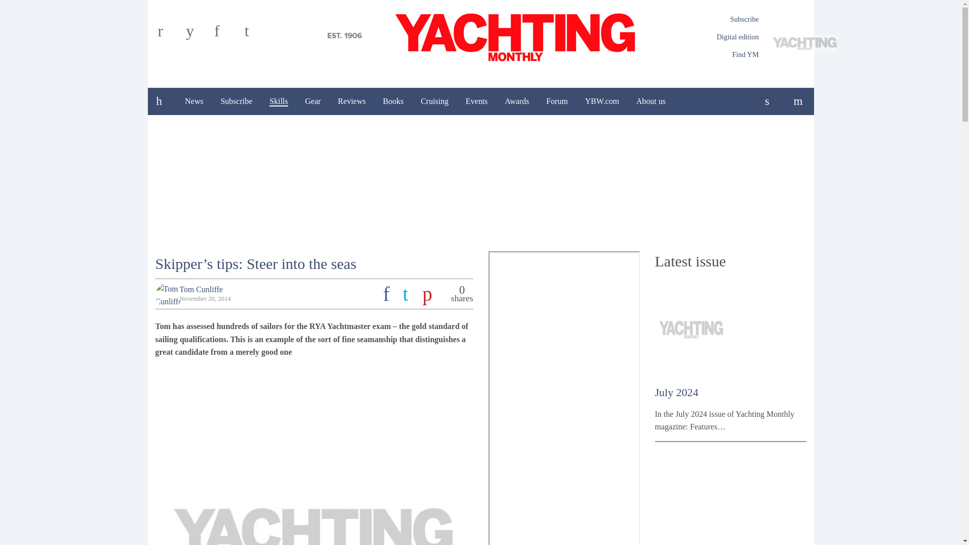  Describe the element at coordinates (744, 19) in the screenshot. I see `Subscribe` at that location.